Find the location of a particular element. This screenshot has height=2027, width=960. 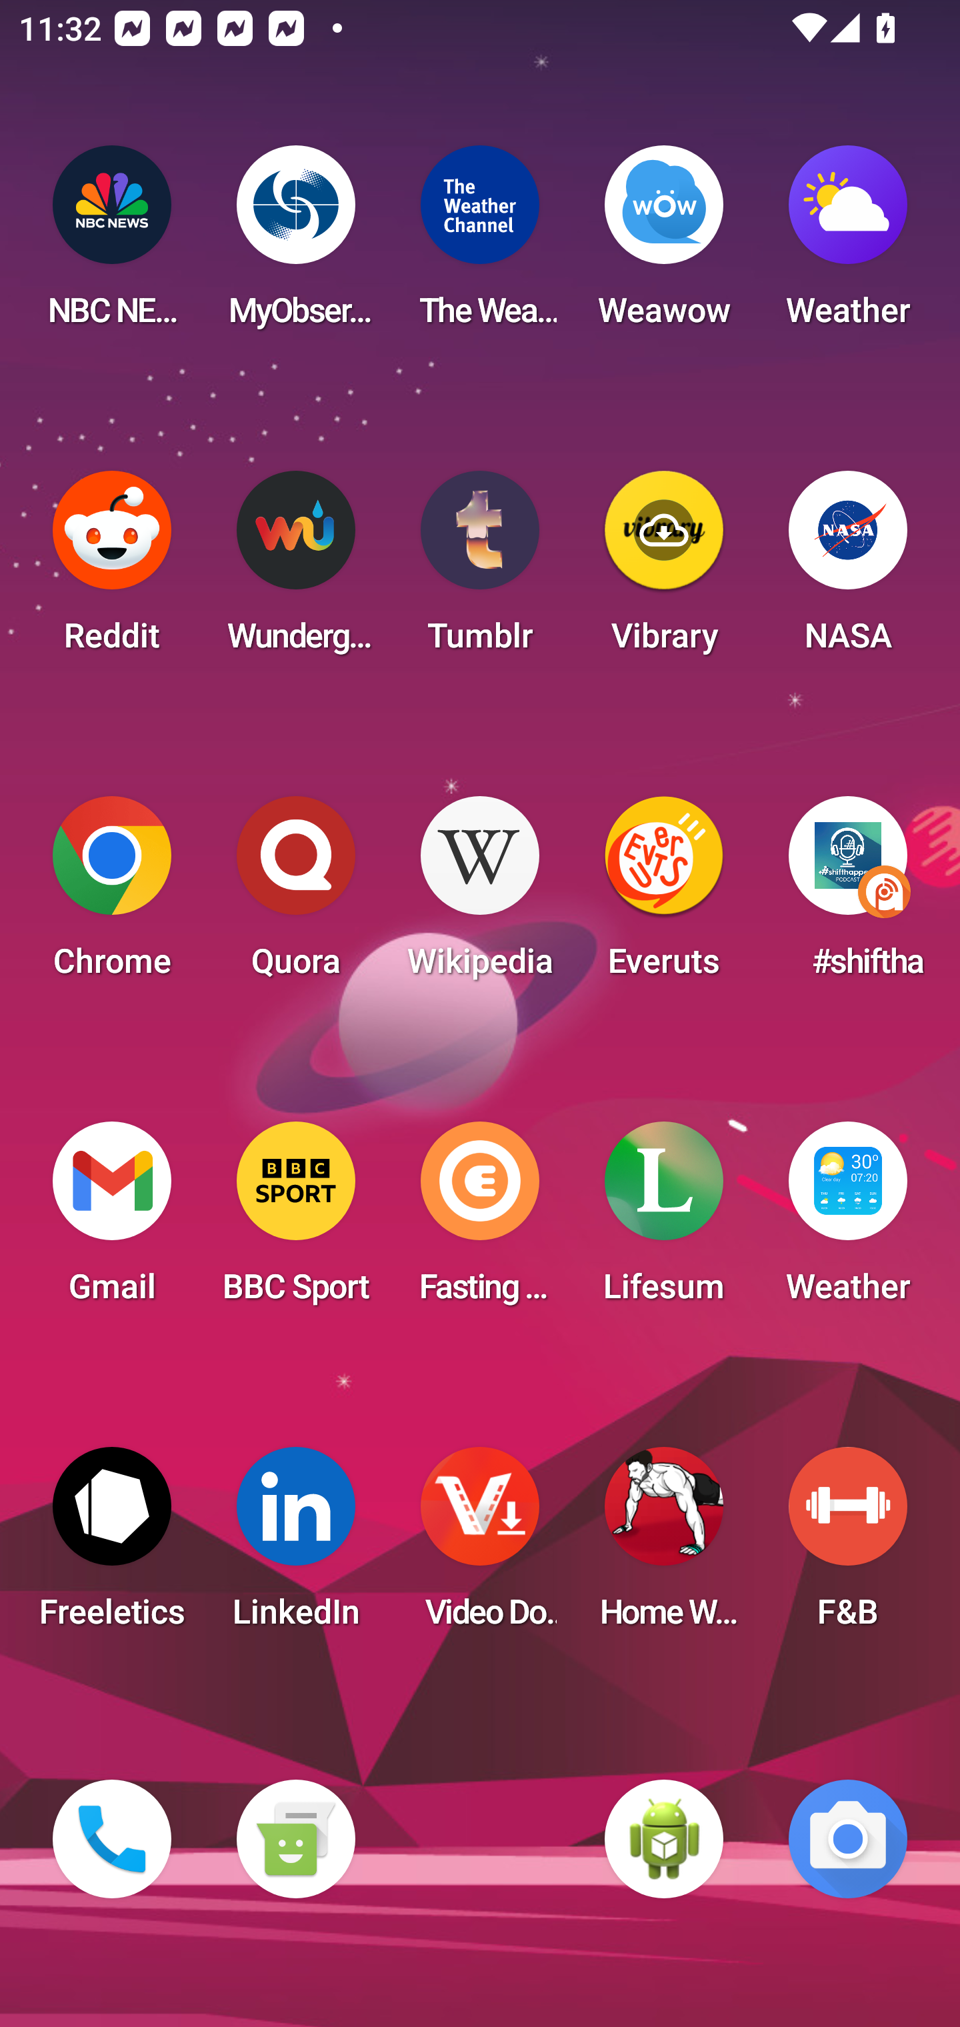

NASA is located at coordinates (848, 569).